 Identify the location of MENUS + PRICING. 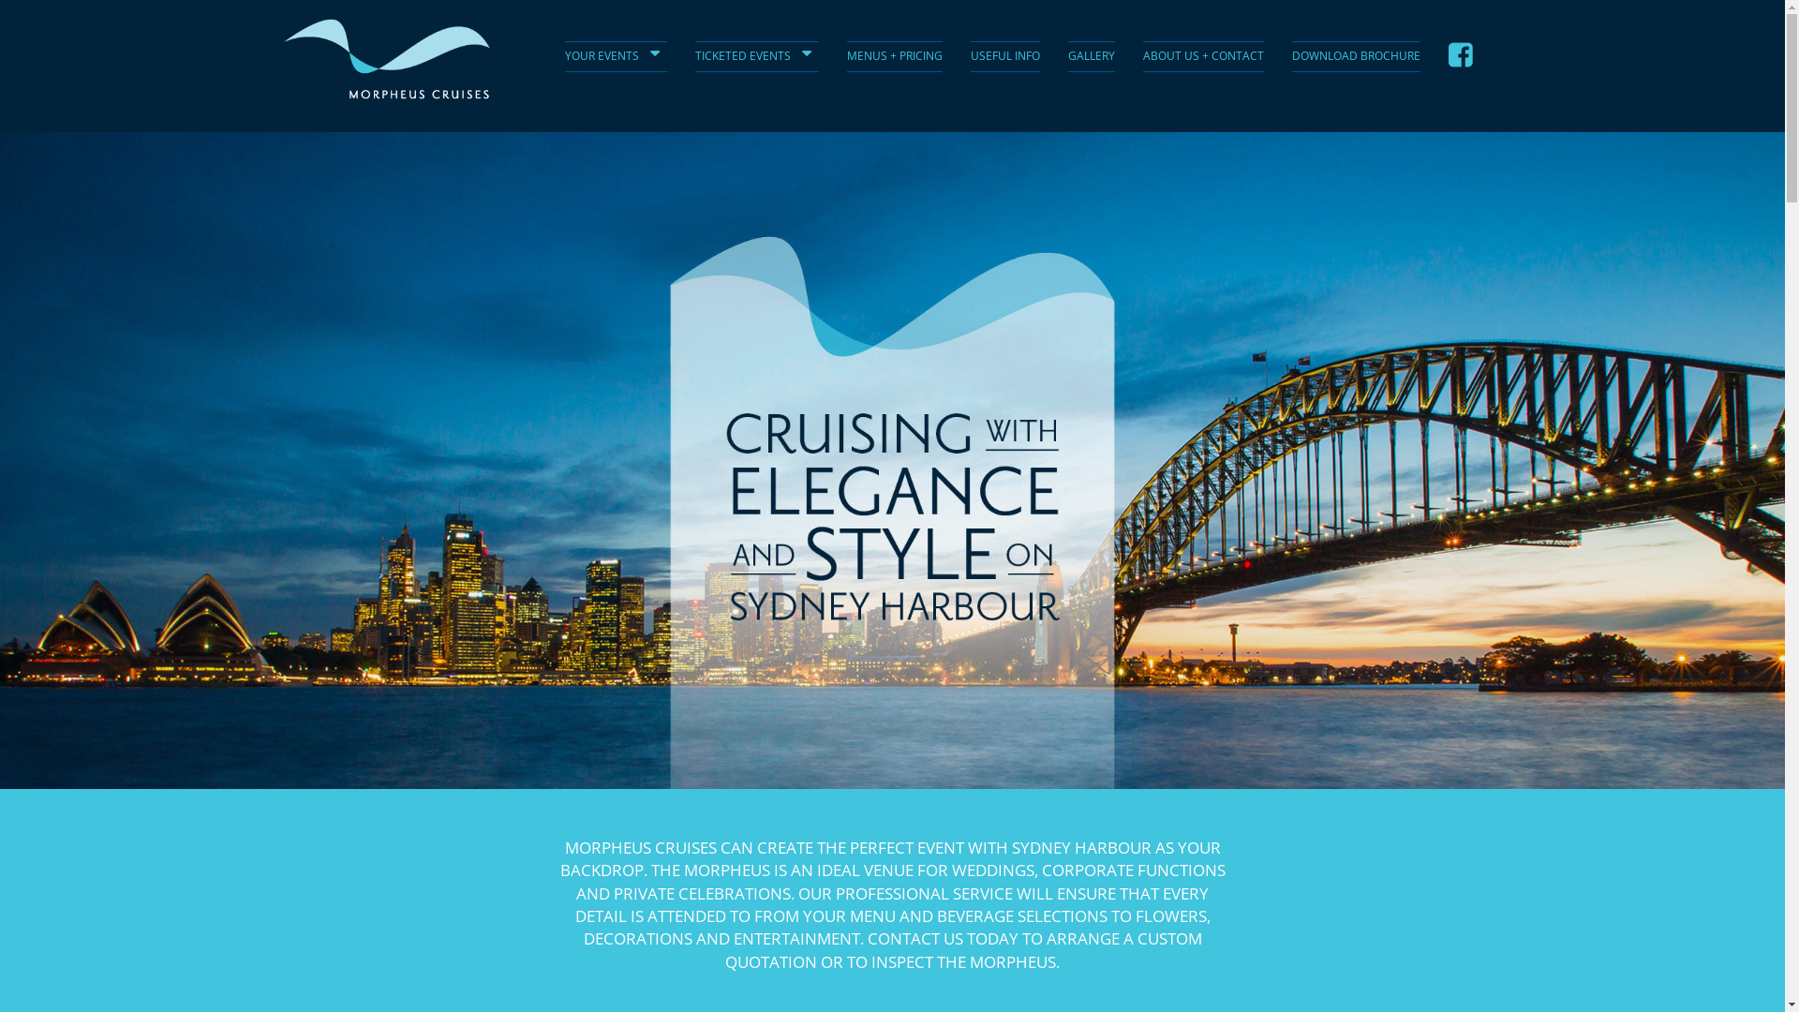
(895, 56).